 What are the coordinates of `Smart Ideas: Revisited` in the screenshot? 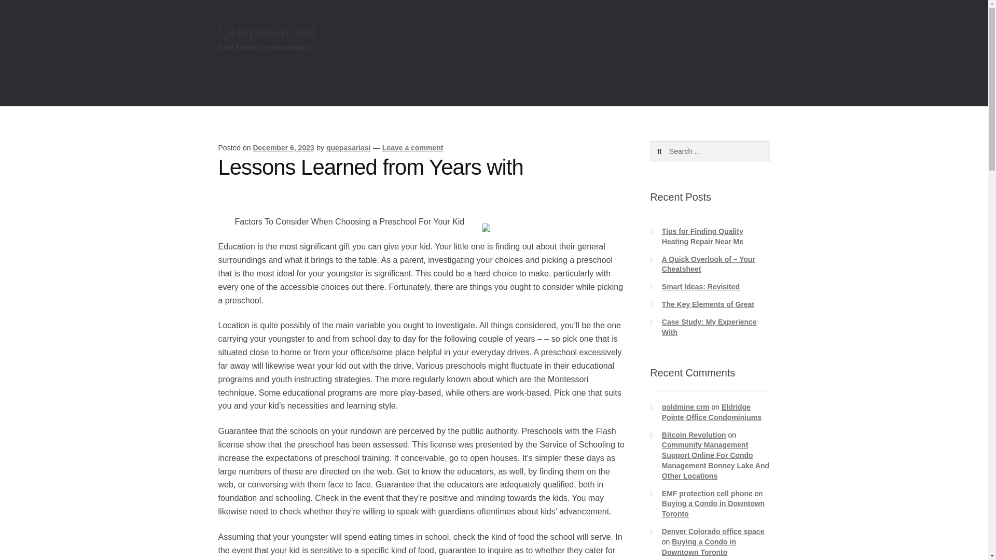 It's located at (701, 286).